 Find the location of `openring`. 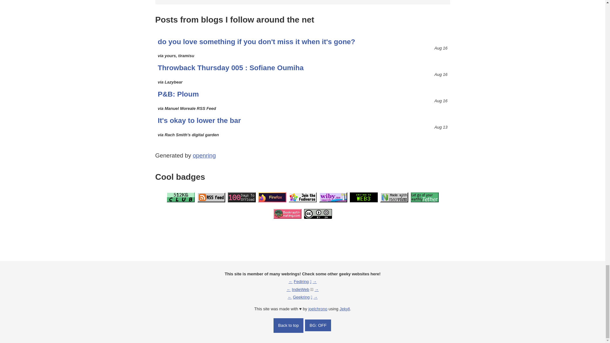

openring is located at coordinates (204, 156).